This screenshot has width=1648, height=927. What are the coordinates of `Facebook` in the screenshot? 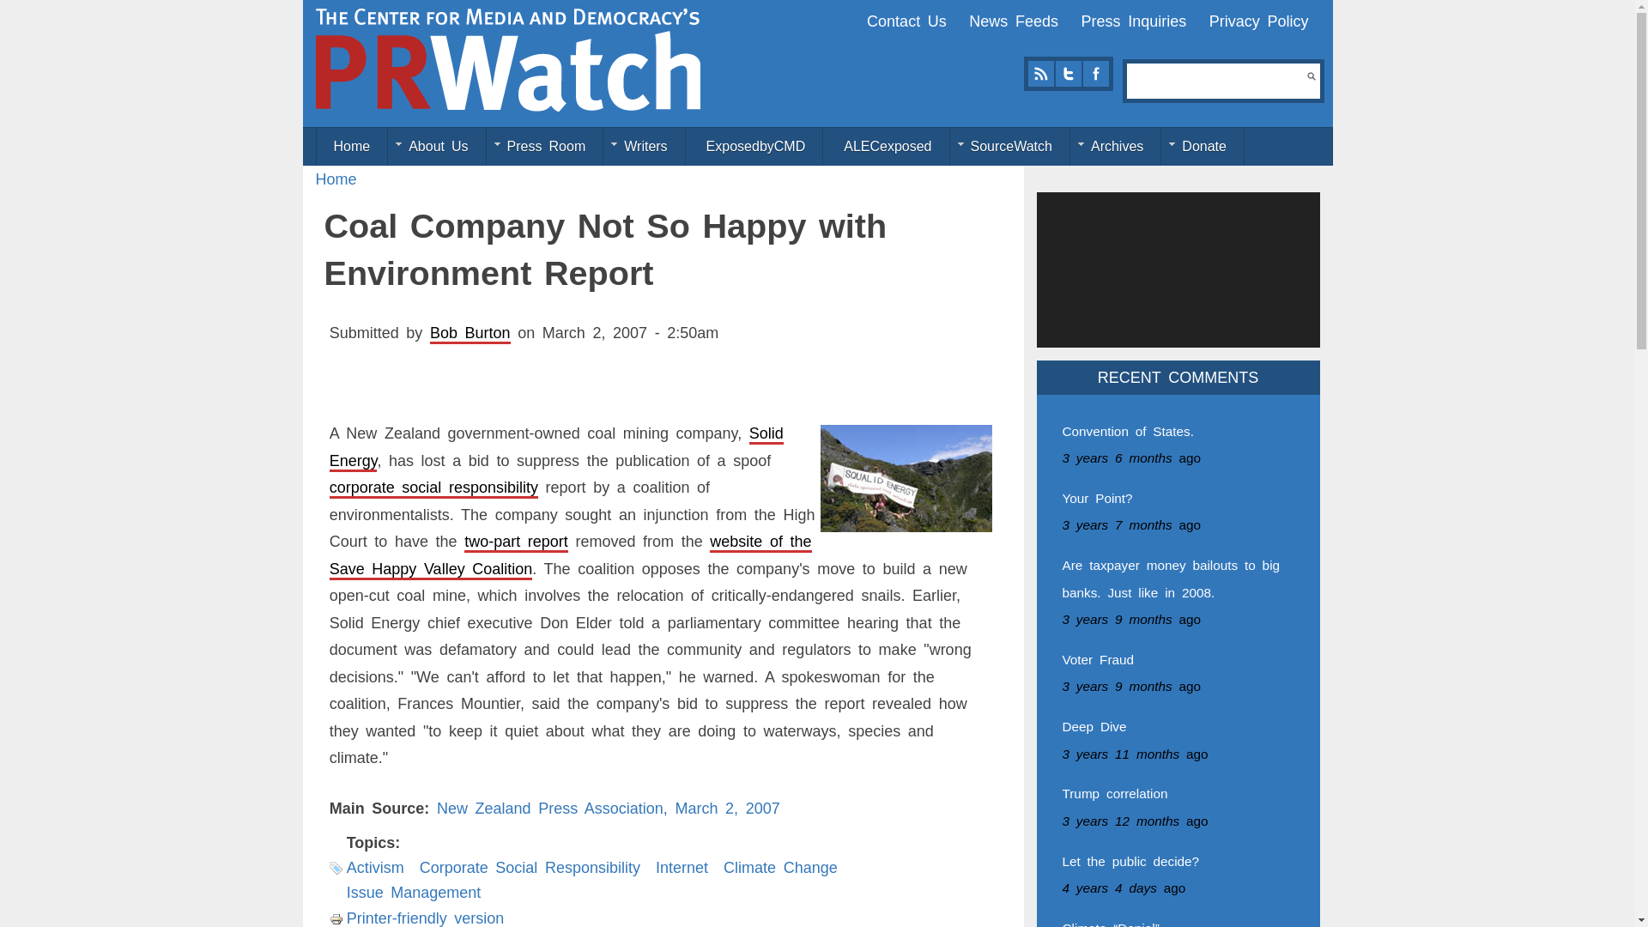 It's located at (1095, 74).